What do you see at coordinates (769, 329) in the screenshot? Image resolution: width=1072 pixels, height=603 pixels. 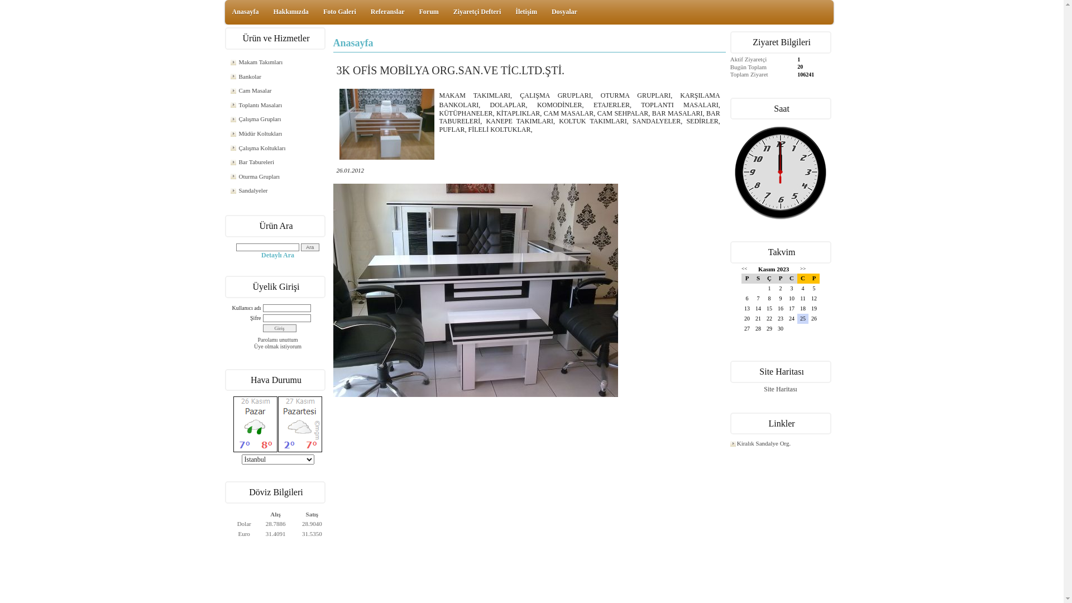 I see `29` at bounding box center [769, 329].